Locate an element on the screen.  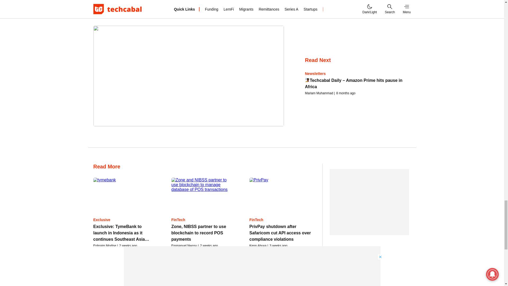
Posts by Mariam Muhammad is located at coordinates (319, 93).